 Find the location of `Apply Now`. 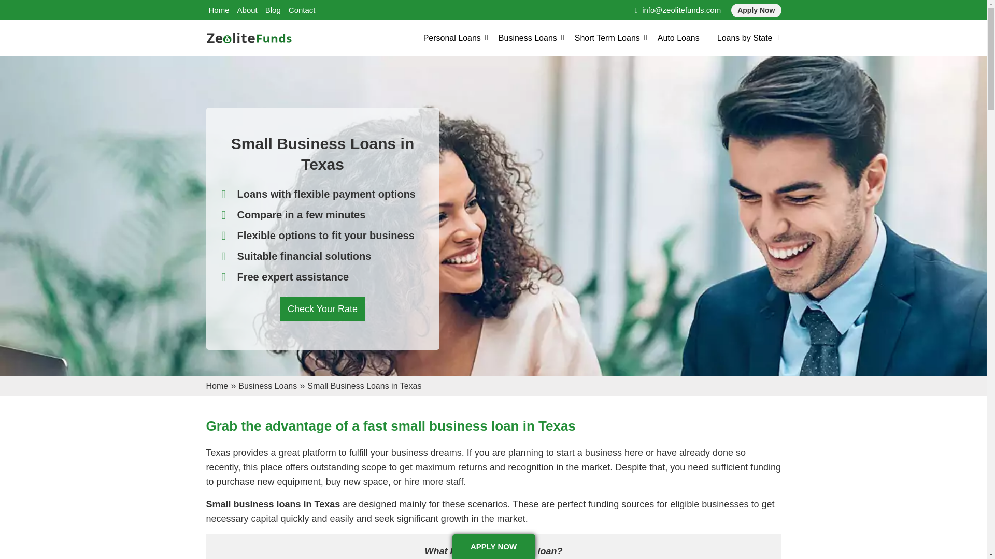

Apply Now is located at coordinates (756, 10).